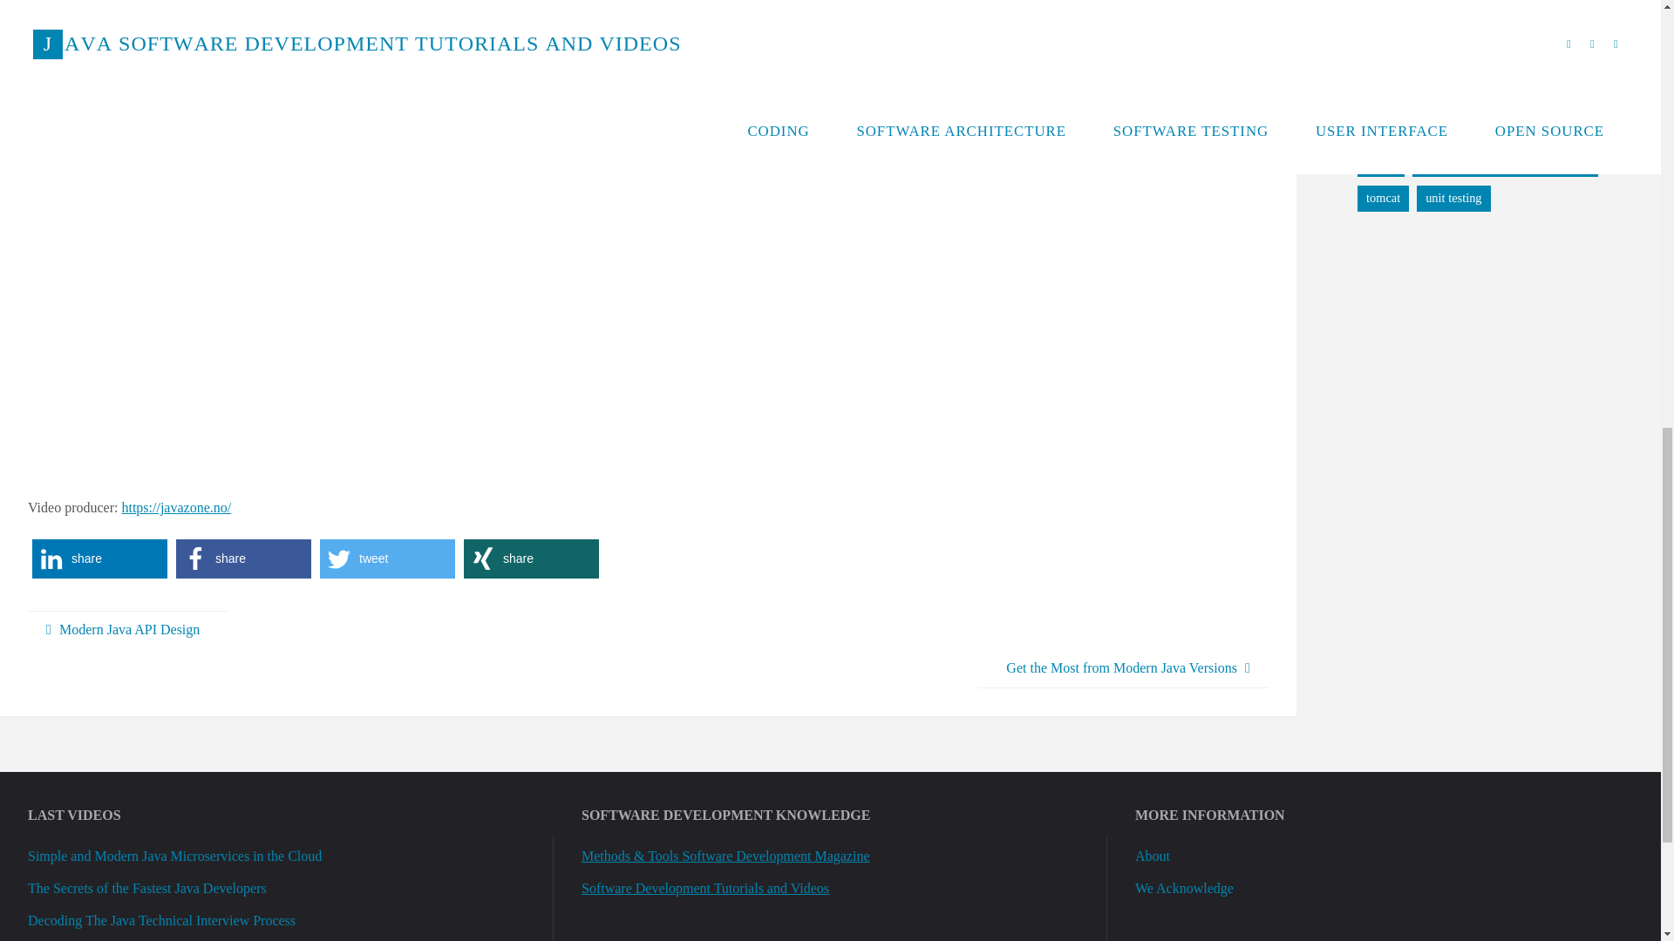 The width and height of the screenshot is (1674, 941). Describe the element at coordinates (99, 559) in the screenshot. I see `Share on LinkedIn` at that location.